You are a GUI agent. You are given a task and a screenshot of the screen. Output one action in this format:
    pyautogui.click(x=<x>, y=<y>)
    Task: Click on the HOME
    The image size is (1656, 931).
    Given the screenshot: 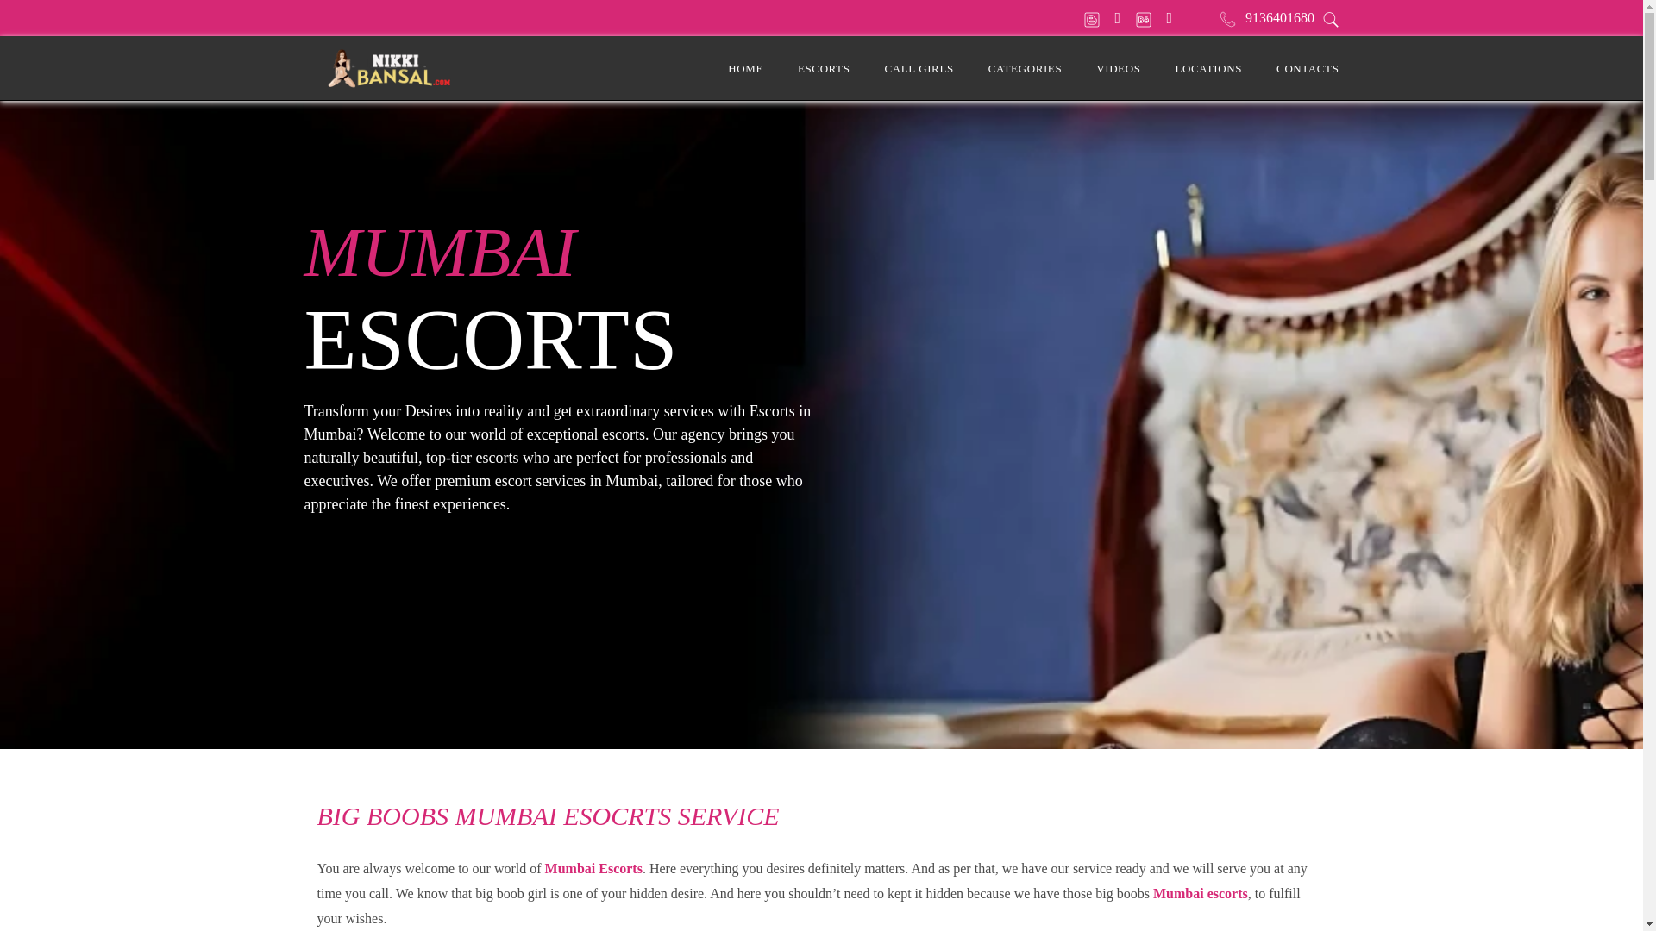 What is the action you would take?
    pyautogui.click(x=745, y=68)
    